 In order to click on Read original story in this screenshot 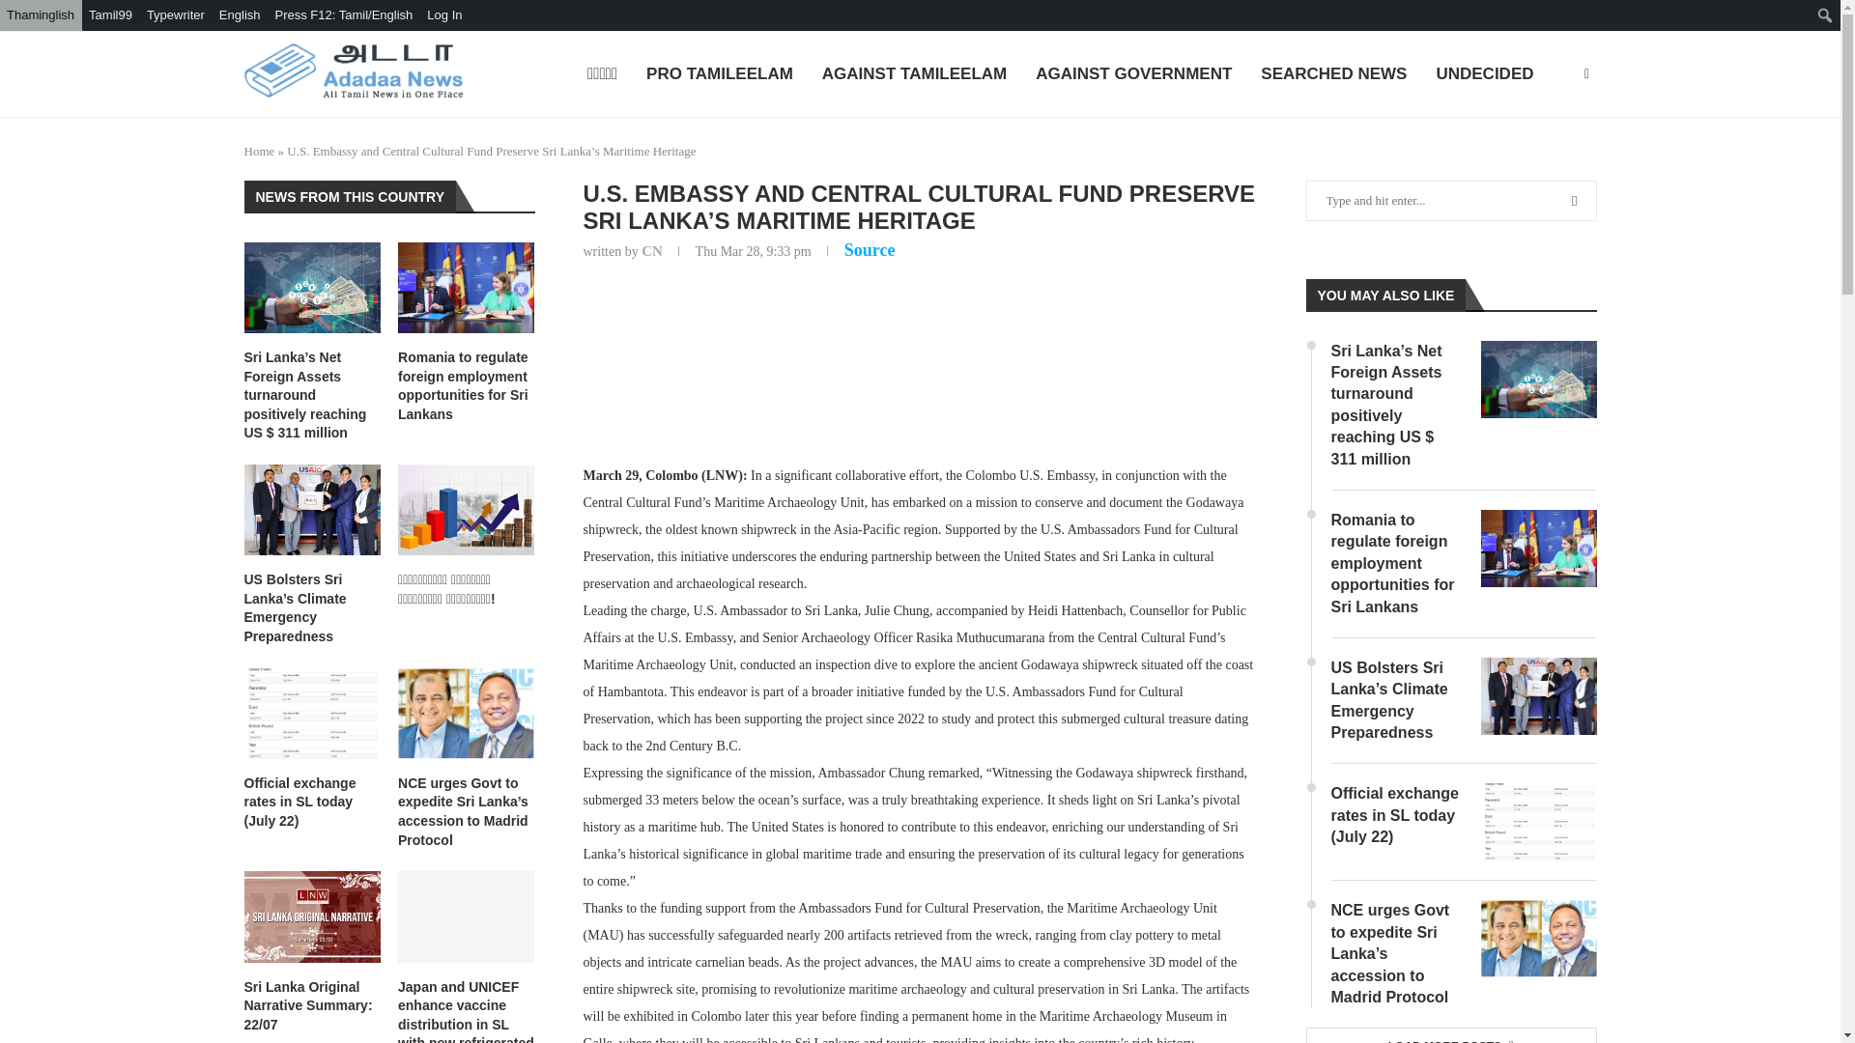, I will do `click(870, 249)`.